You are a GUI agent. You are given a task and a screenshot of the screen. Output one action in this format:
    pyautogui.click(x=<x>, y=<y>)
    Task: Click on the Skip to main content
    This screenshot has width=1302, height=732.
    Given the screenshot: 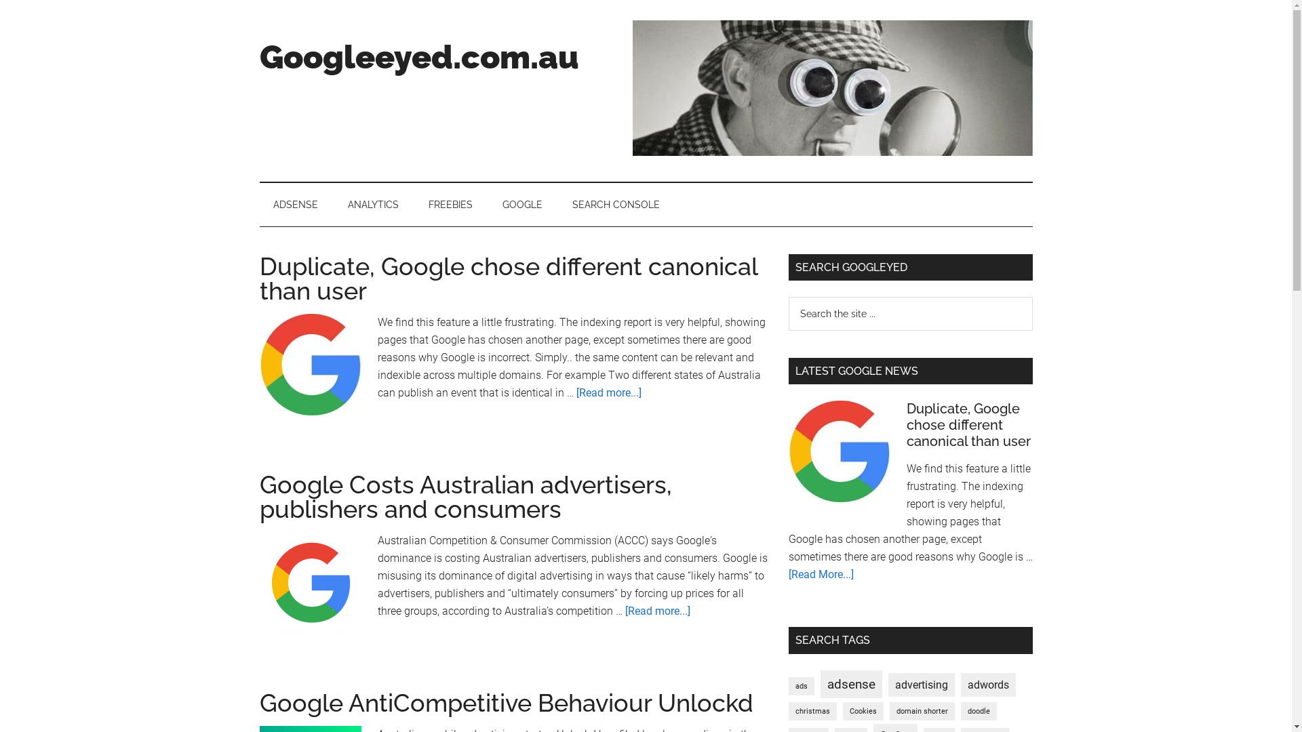 What is the action you would take?
    pyautogui.click(x=0, y=0)
    